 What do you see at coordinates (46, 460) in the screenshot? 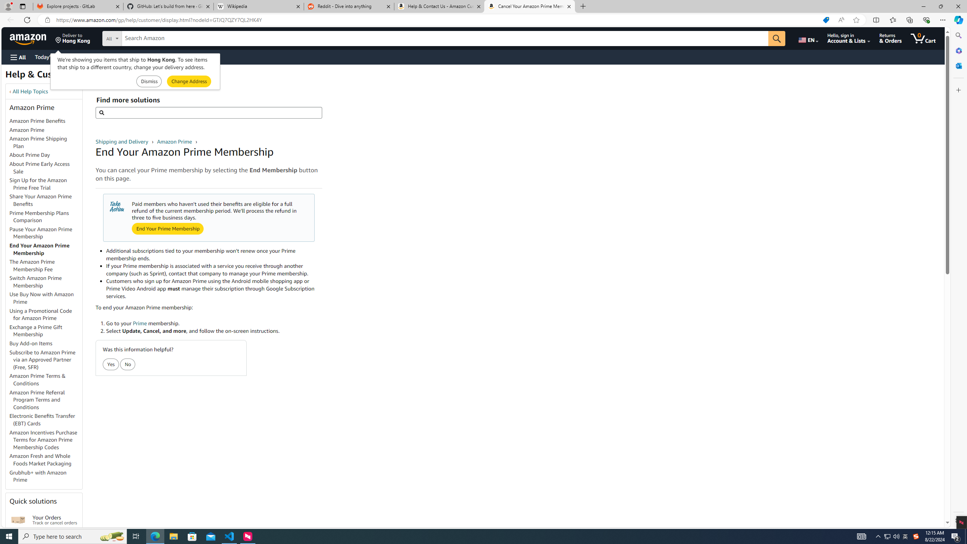
I see `Amazon Fresh and Whole Foods Market Packaging` at bounding box center [46, 460].